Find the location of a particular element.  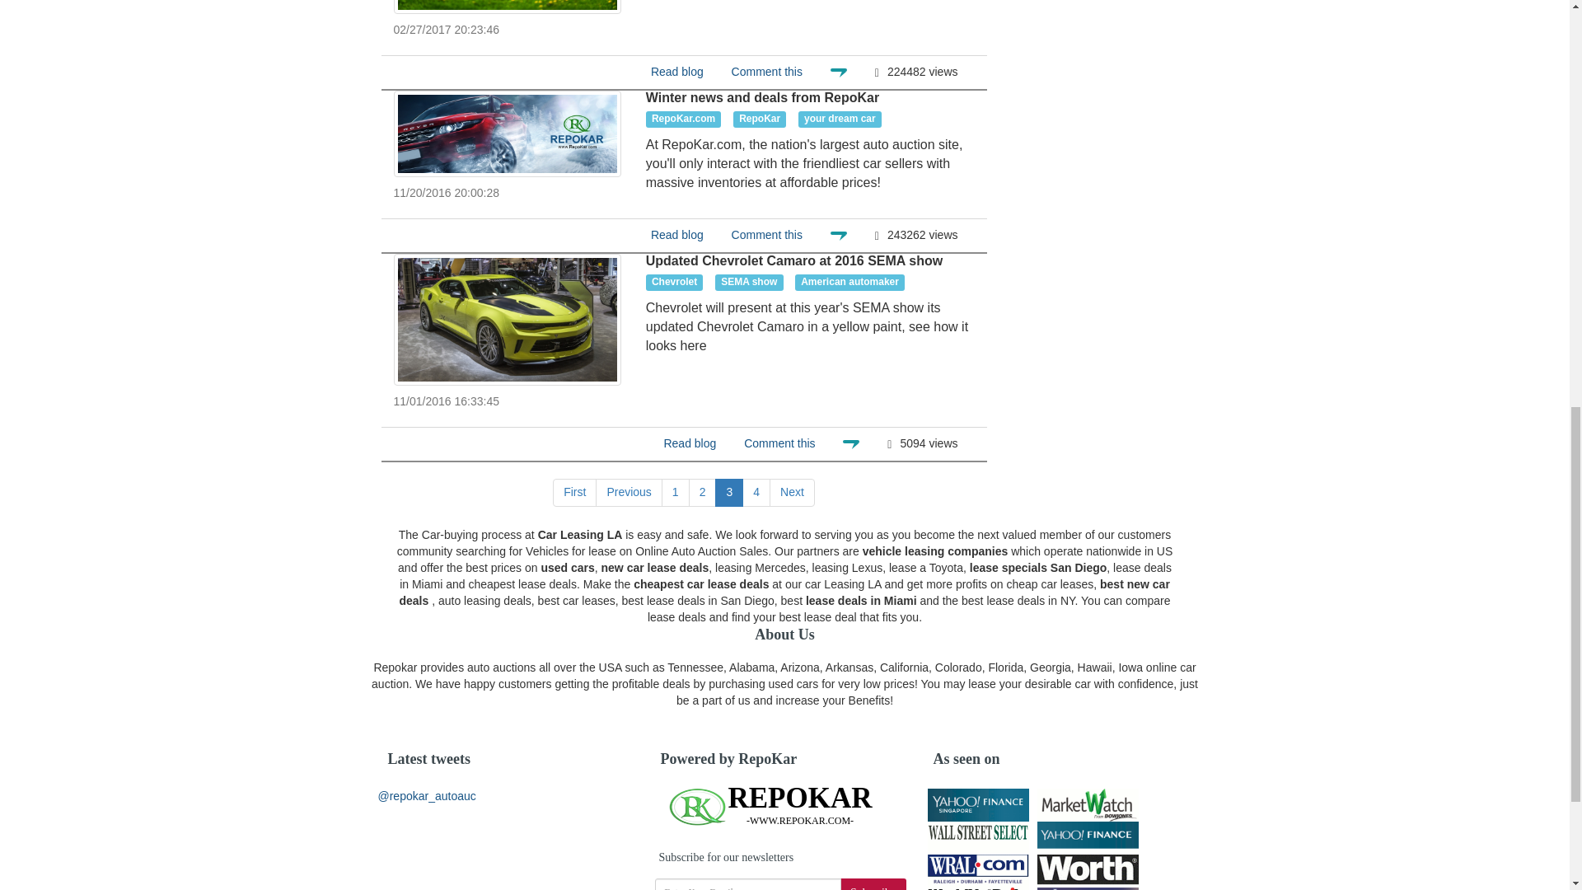

Chevrolet is located at coordinates (674, 282).